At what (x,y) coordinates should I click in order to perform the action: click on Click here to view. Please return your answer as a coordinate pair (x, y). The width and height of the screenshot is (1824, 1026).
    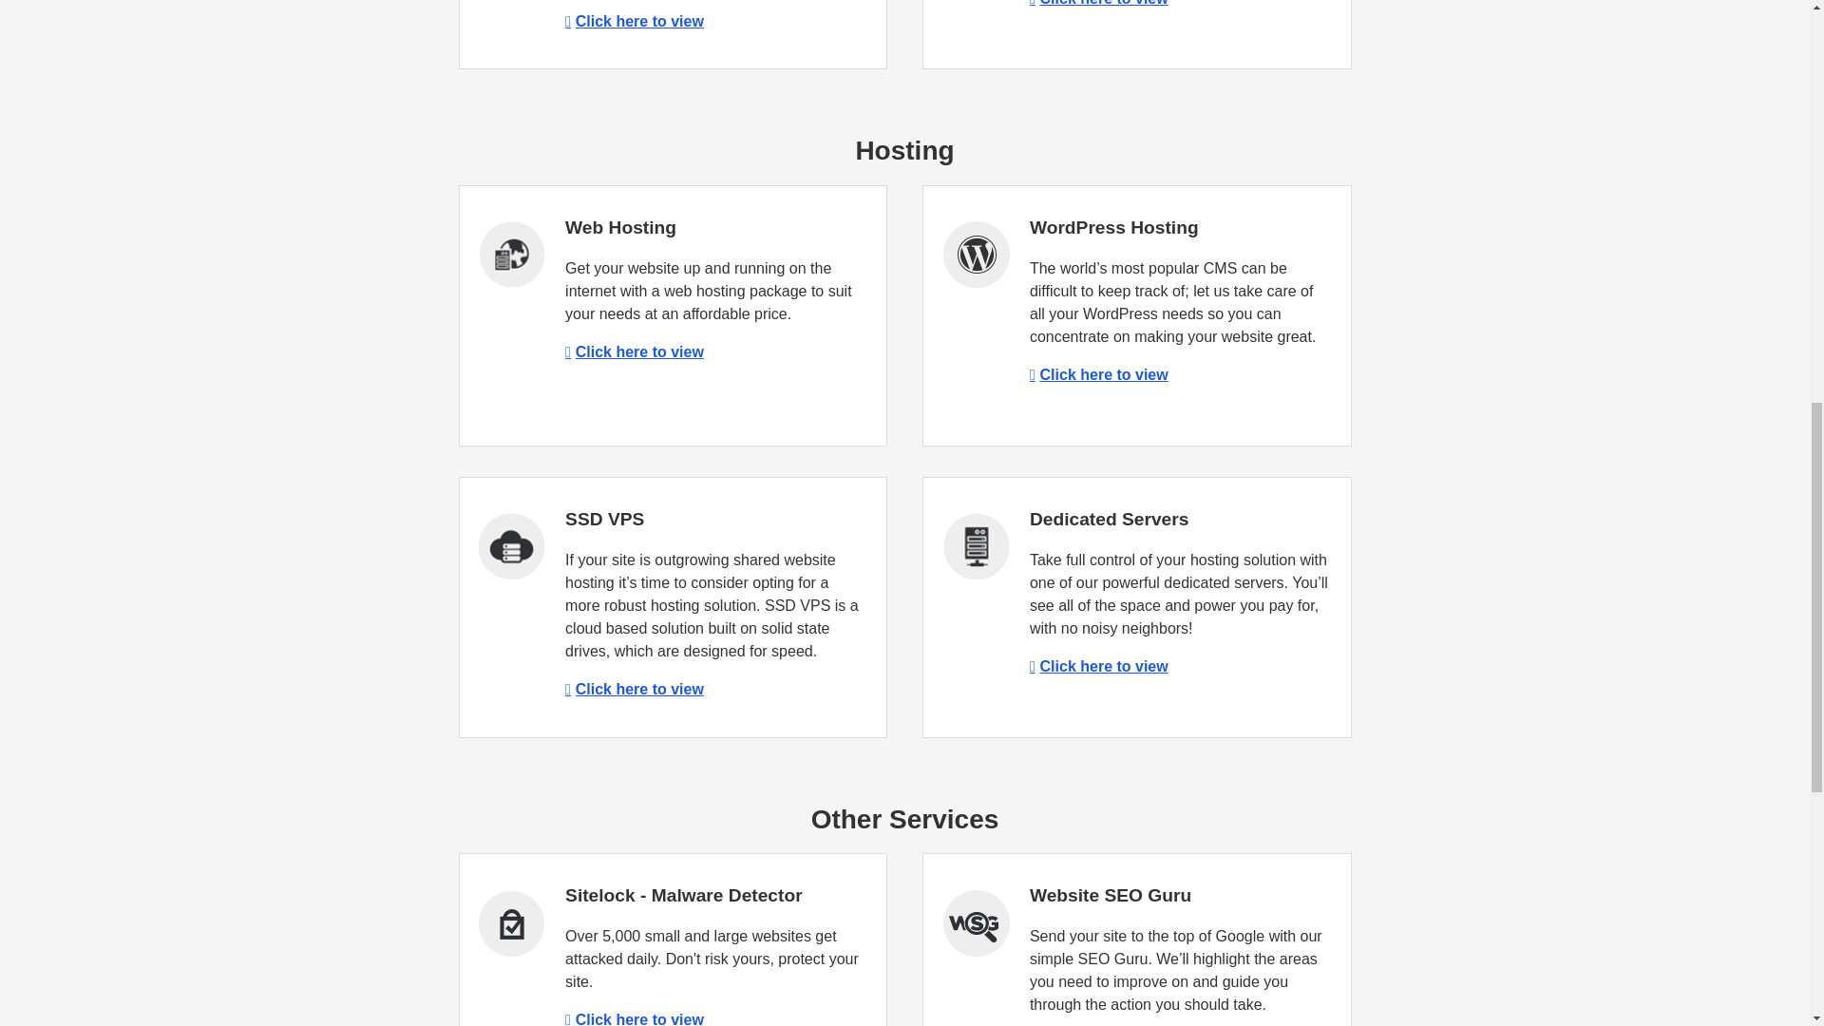
    Looking at the image, I should click on (1099, 374).